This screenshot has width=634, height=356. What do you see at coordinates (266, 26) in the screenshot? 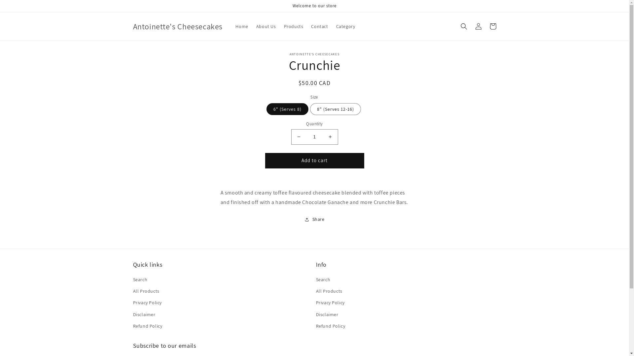
I see `About Us` at bounding box center [266, 26].